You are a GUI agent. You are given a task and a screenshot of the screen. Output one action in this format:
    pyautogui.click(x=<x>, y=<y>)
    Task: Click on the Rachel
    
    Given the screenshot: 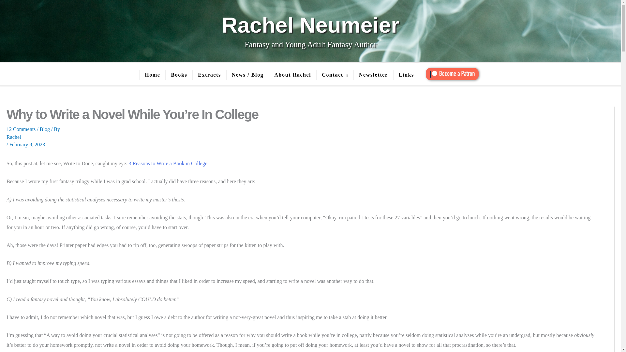 What is the action you would take?
    pyautogui.click(x=301, y=137)
    